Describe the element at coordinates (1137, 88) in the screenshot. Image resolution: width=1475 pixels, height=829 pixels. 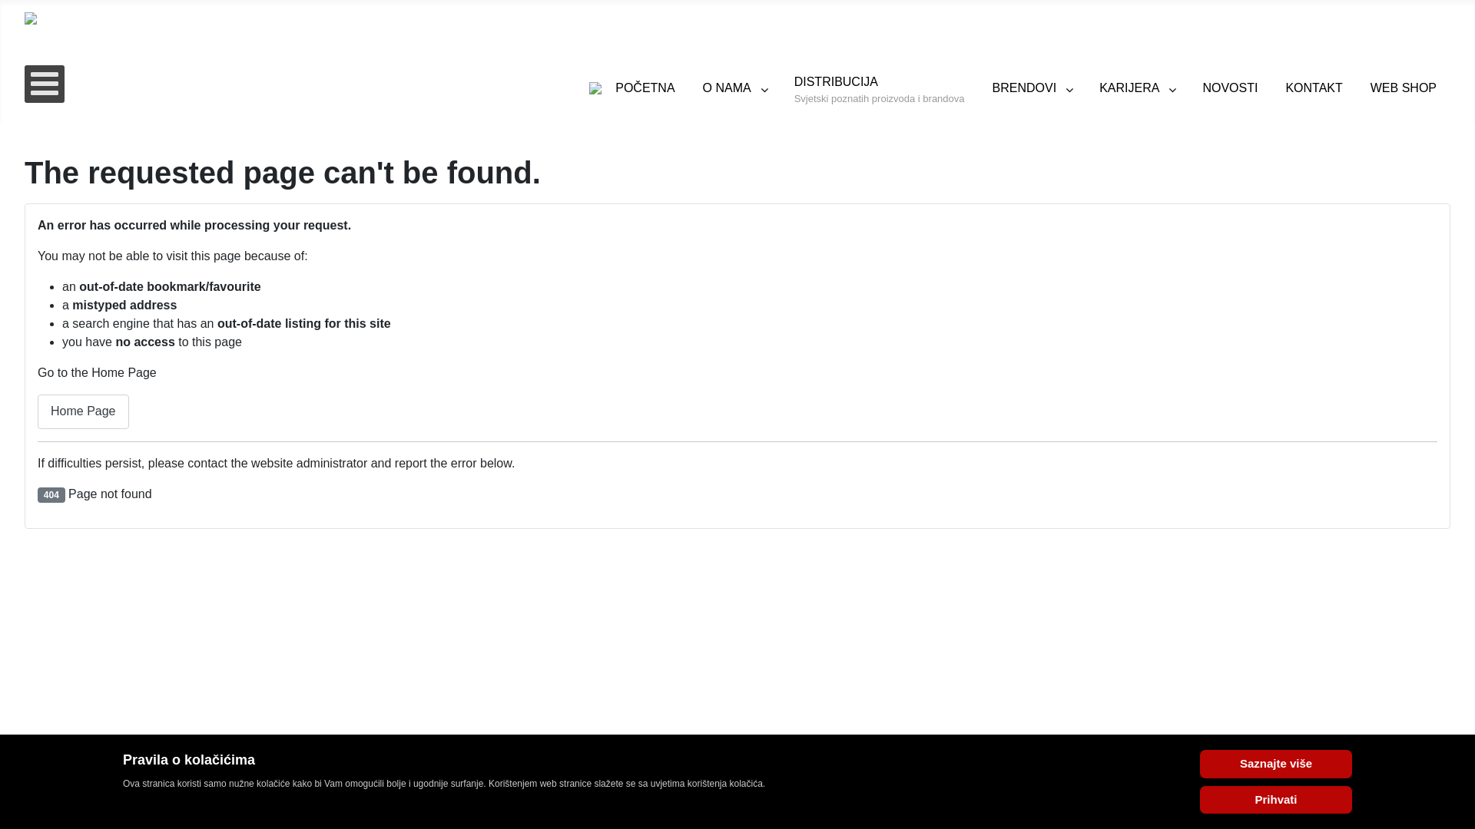
I see `KARIJERA` at that location.